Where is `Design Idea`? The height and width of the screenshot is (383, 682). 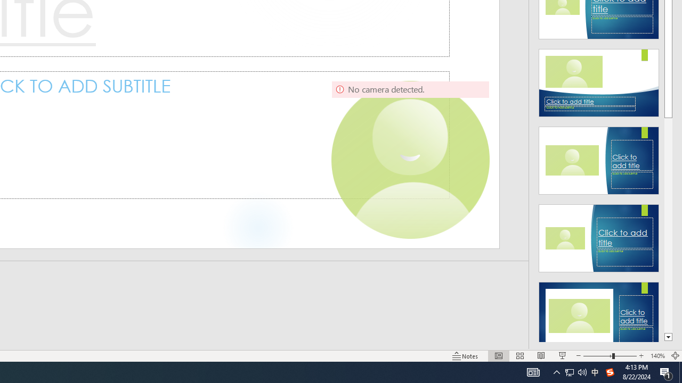
Design Idea is located at coordinates (599, 312).